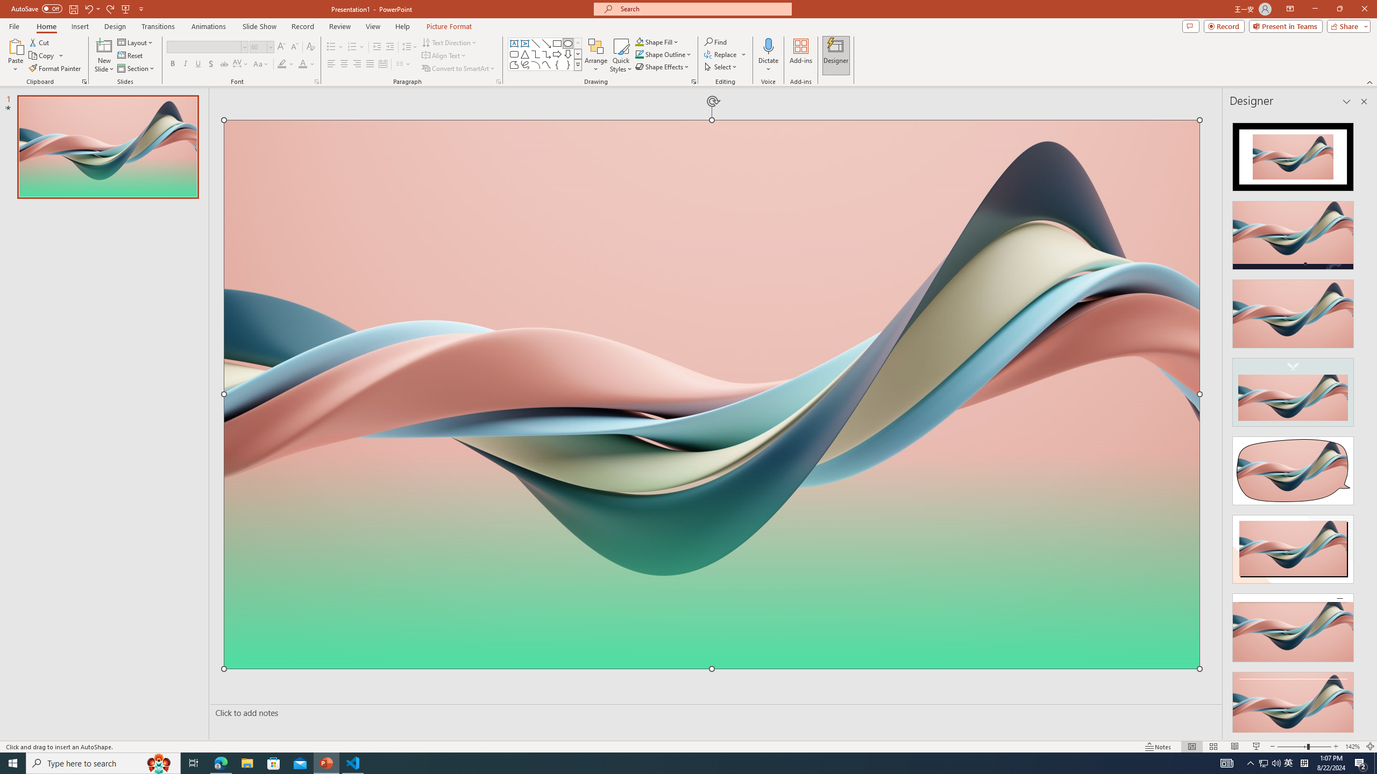 This screenshot has height=774, width=1377. Describe the element at coordinates (712, 544) in the screenshot. I see `Decorative Locked` at that location.